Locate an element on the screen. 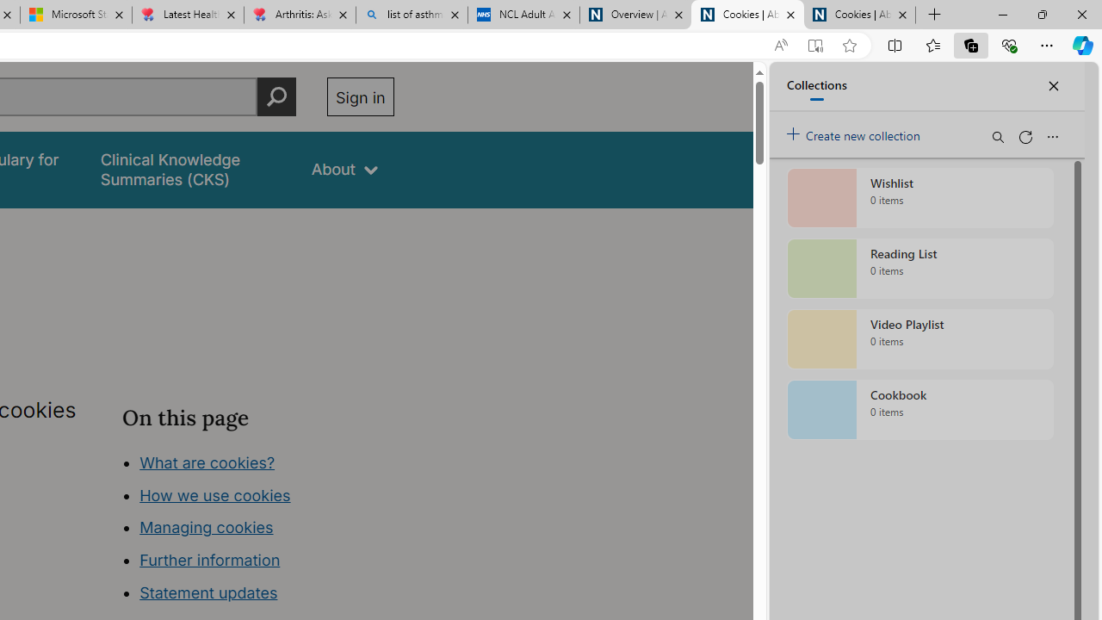  Favorites is located at coordinates (932, 45).